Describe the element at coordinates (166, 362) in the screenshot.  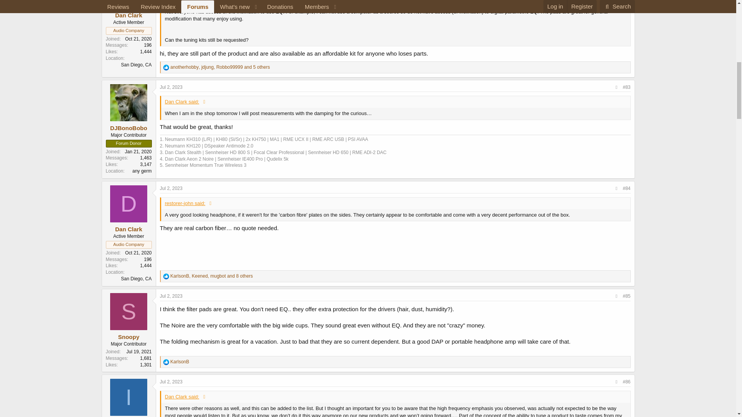
I see `Like` at that location.